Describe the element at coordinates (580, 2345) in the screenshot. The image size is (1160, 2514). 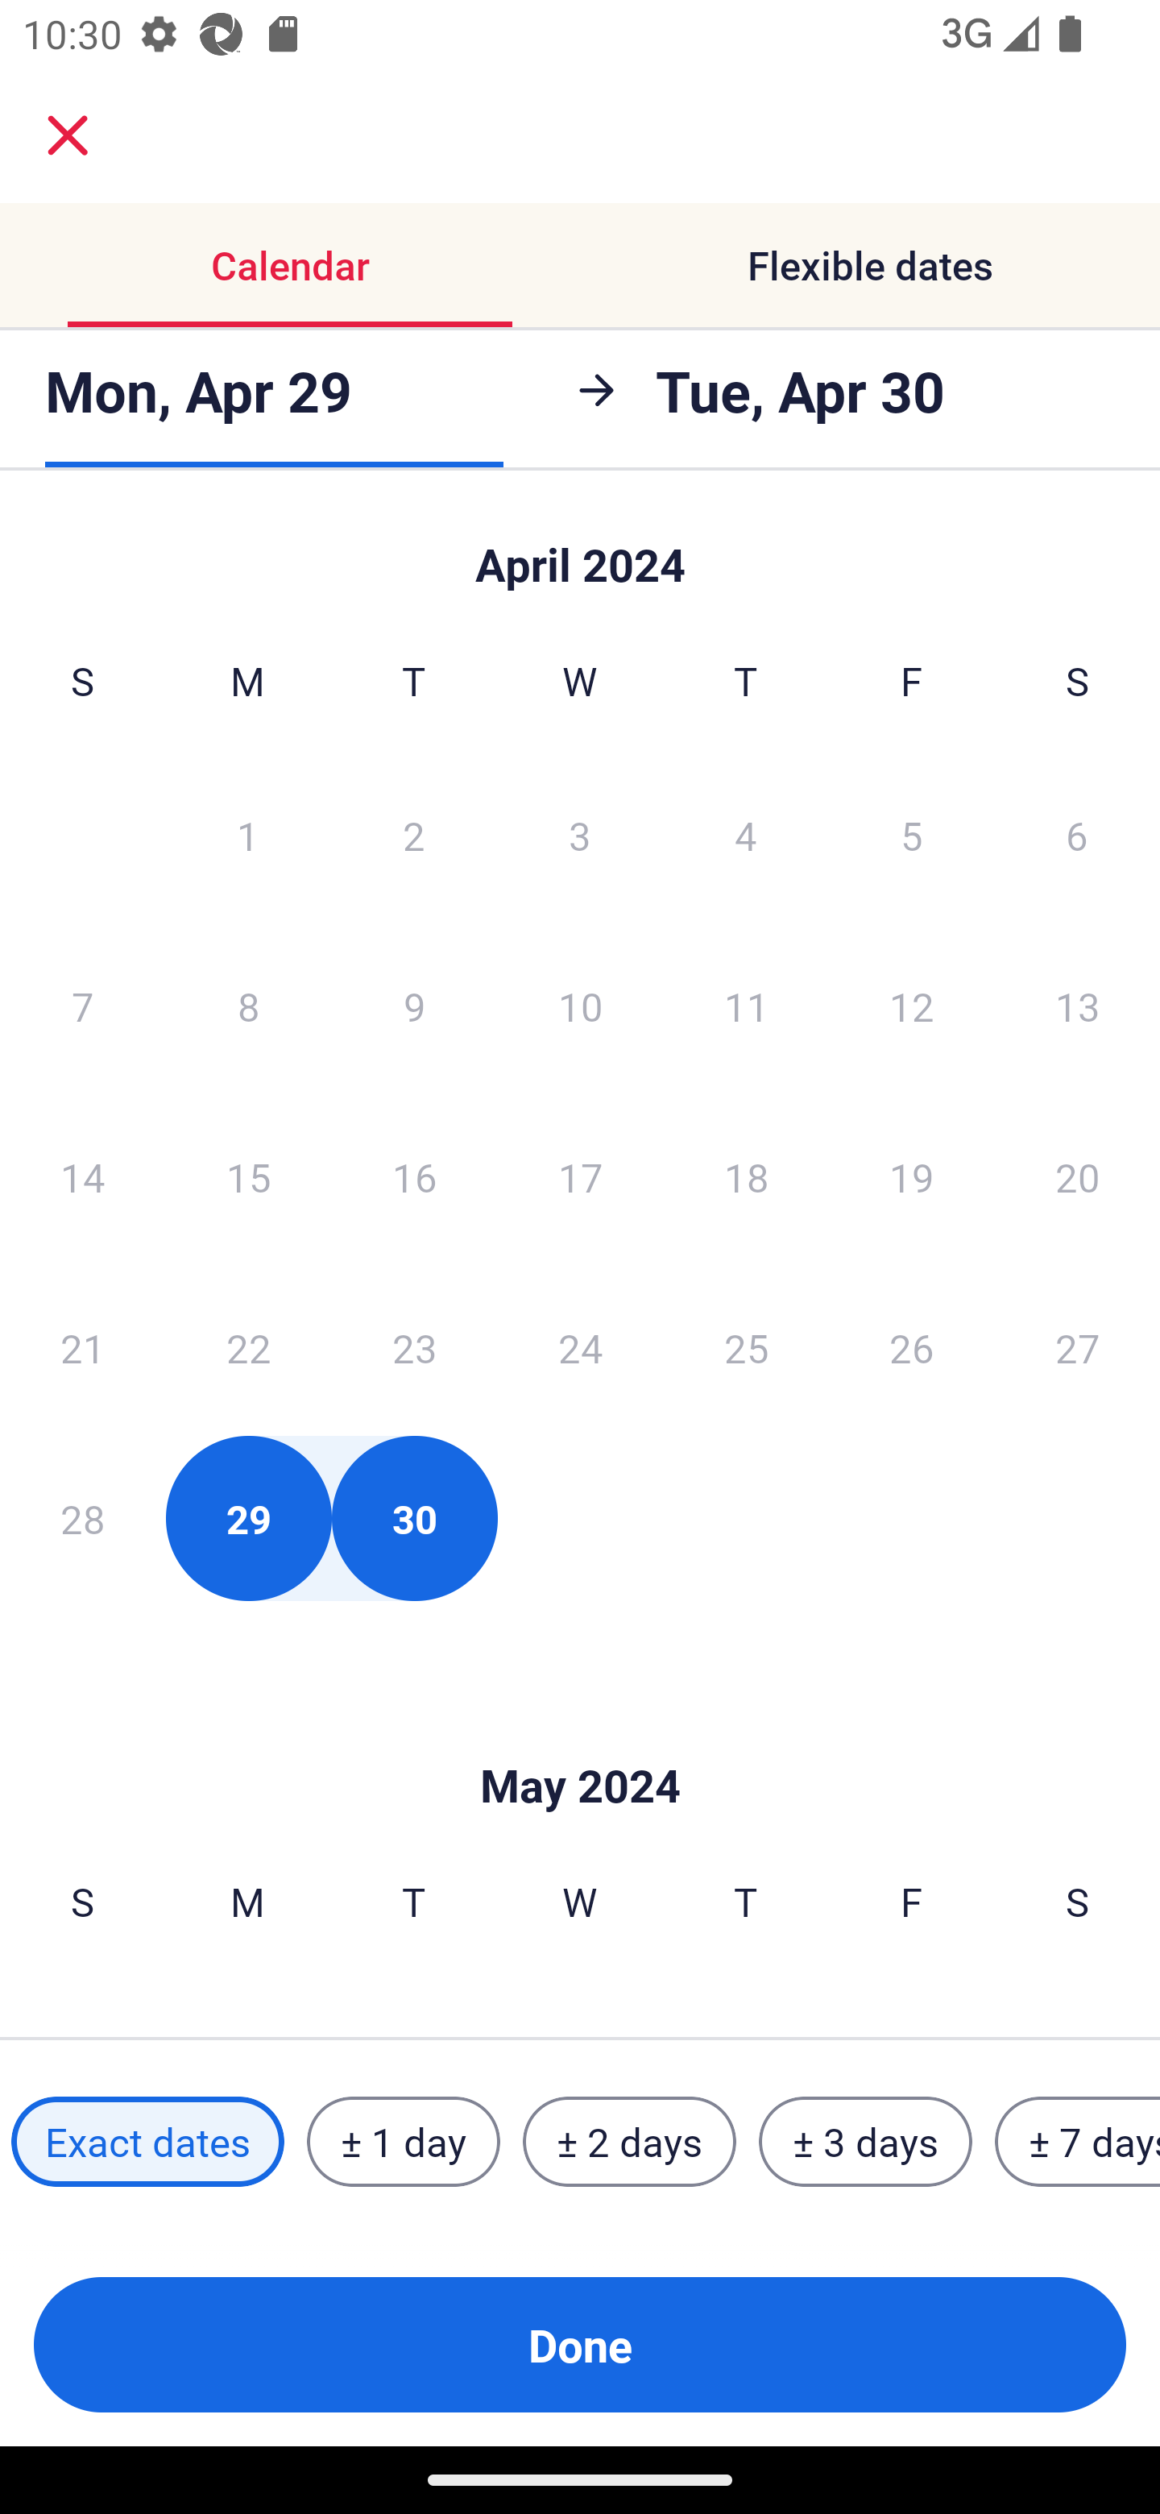
I see `Done` at that location.